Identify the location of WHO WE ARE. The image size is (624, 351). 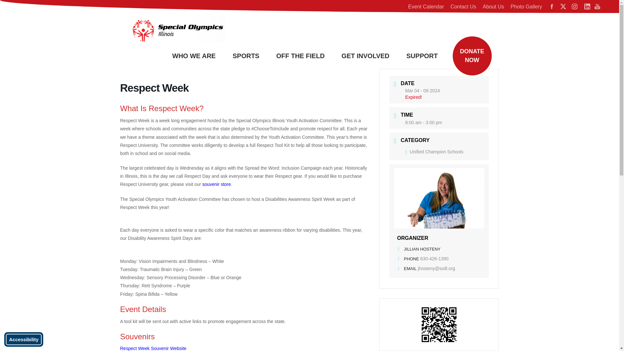
(199, 56).